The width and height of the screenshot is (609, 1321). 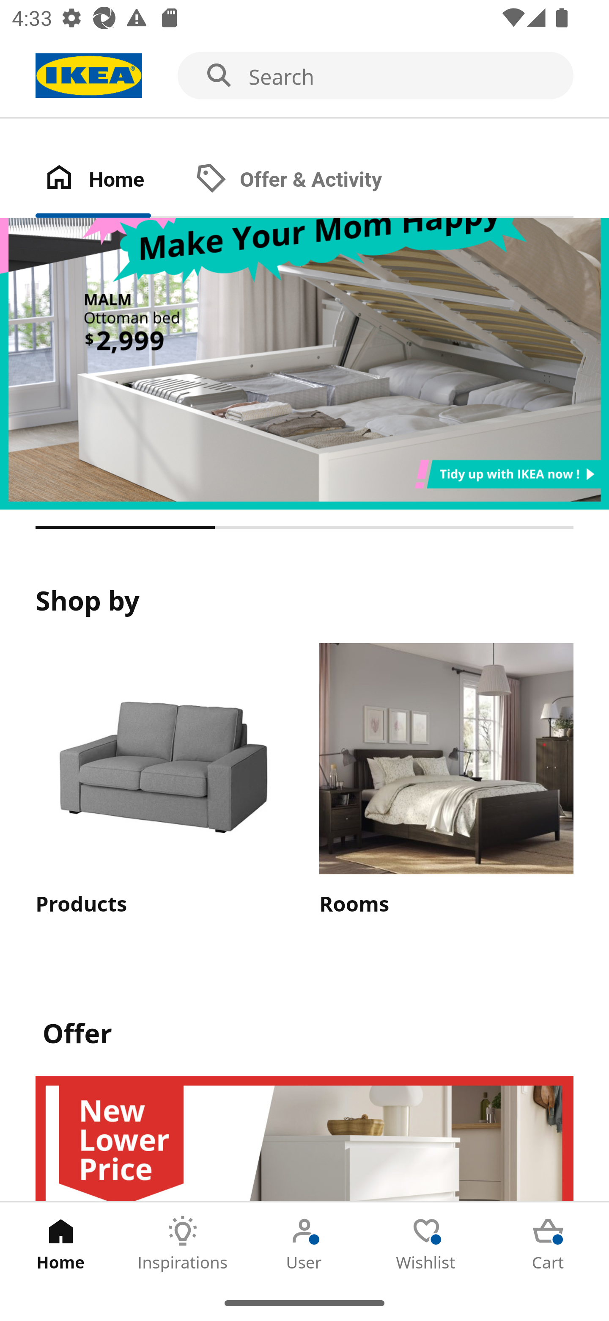 What do you see at coordinates (162, 781) in the screenshot?
I see `Products` at bounding box center [162, 781].